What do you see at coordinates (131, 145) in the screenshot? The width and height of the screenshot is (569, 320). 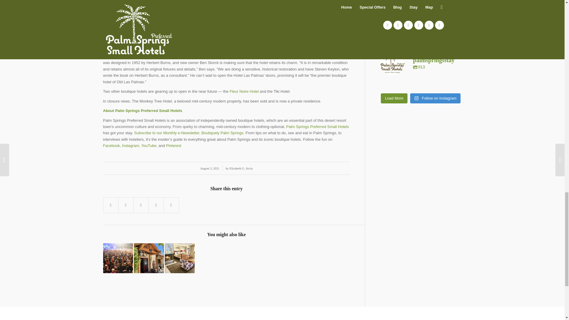 I see `Instagram` at bounding box center [131, 145].